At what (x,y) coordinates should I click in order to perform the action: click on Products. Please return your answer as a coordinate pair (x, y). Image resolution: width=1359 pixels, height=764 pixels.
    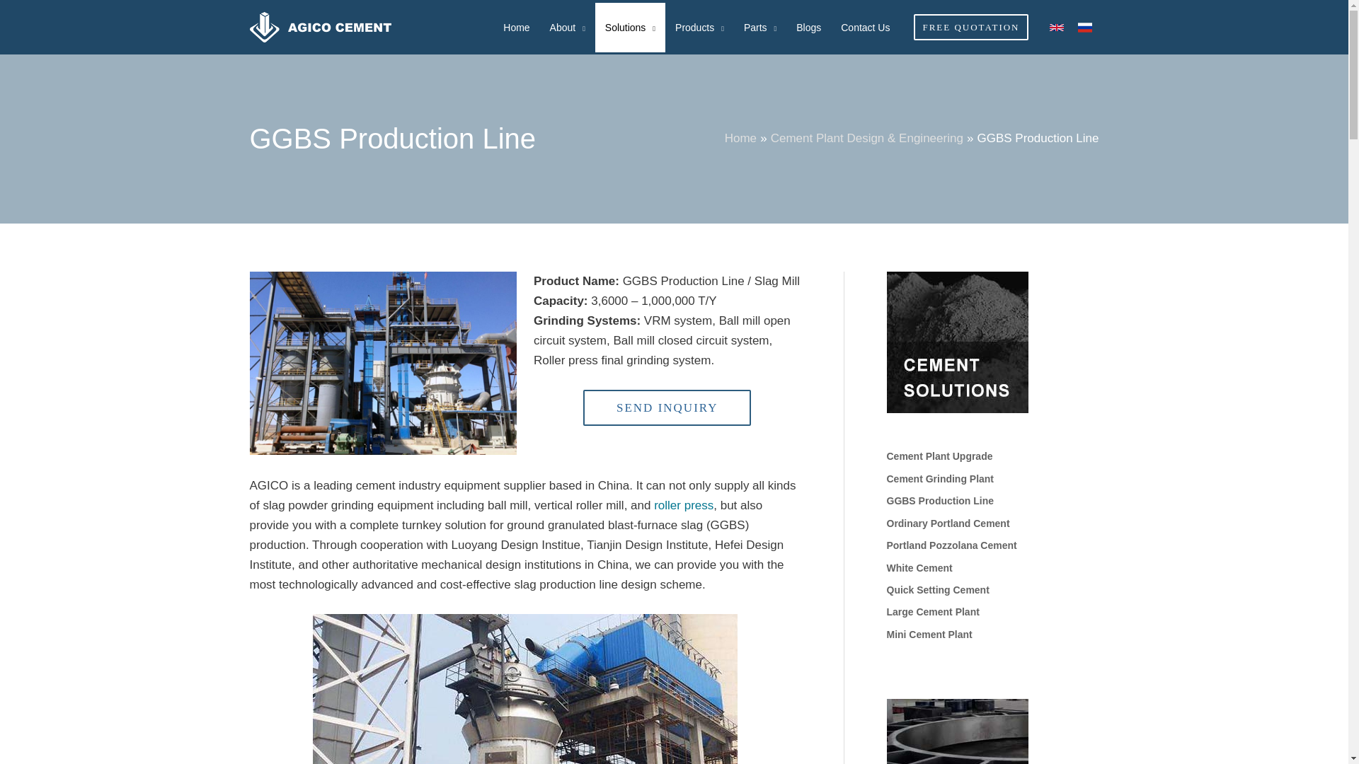
    Looking at the image, I should click on (699, 28).